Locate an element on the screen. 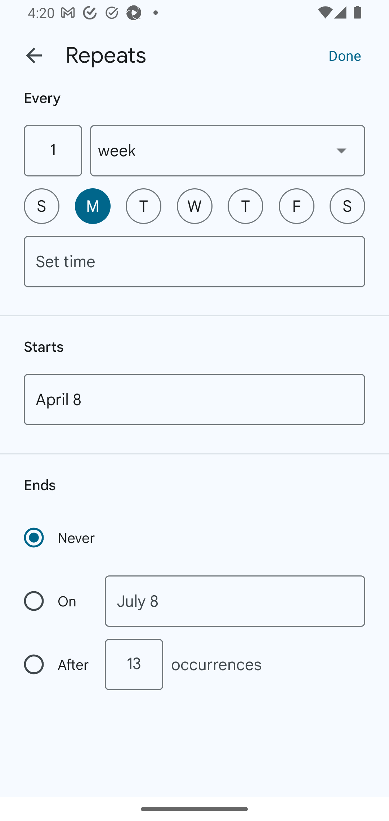  Done is located at coordinates (345, 55).